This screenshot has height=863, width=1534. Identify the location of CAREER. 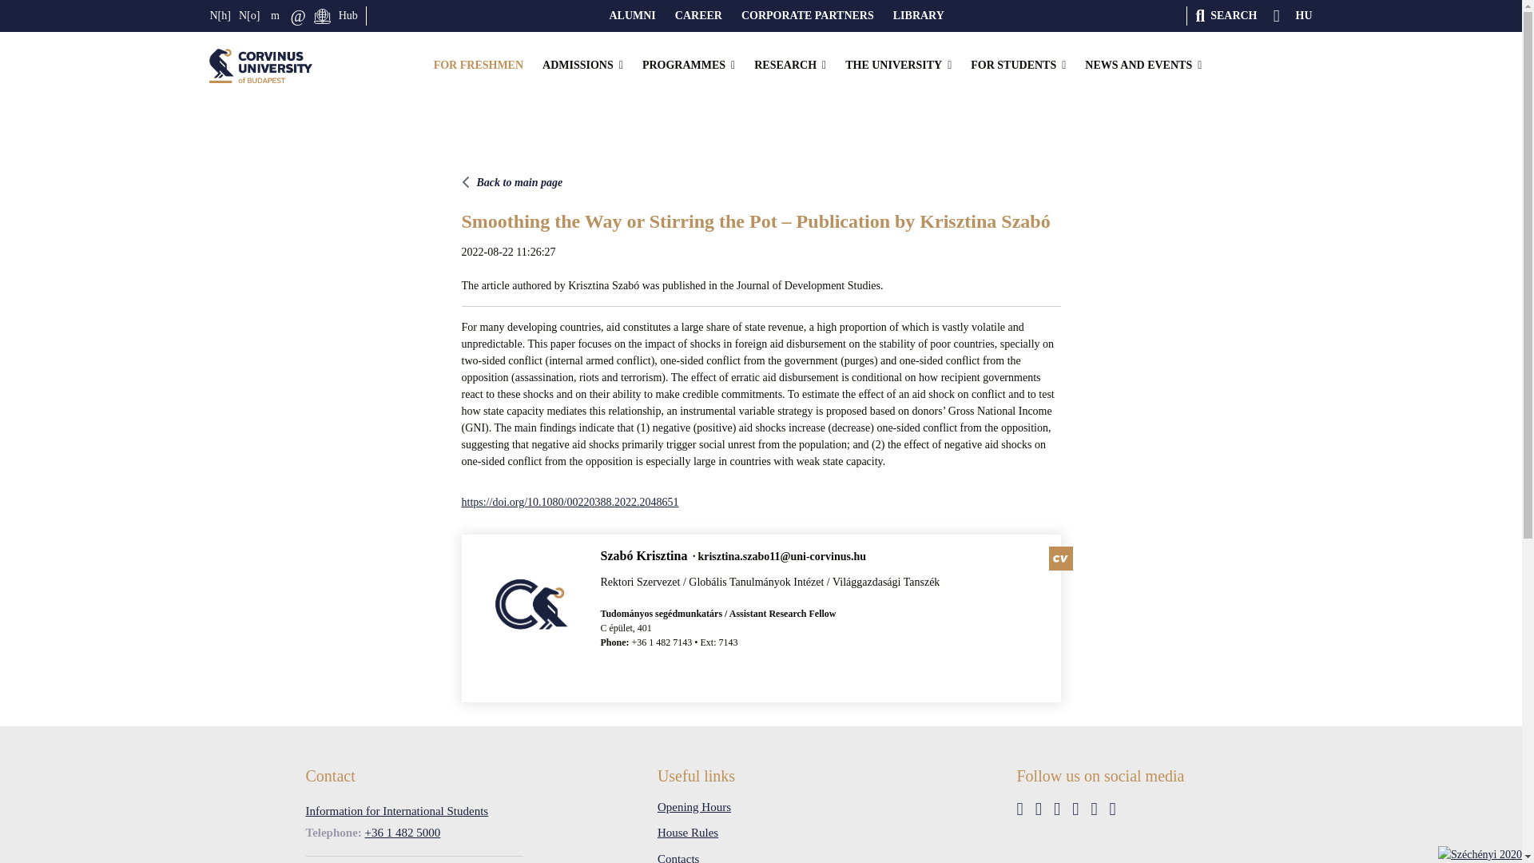
(698, 16).